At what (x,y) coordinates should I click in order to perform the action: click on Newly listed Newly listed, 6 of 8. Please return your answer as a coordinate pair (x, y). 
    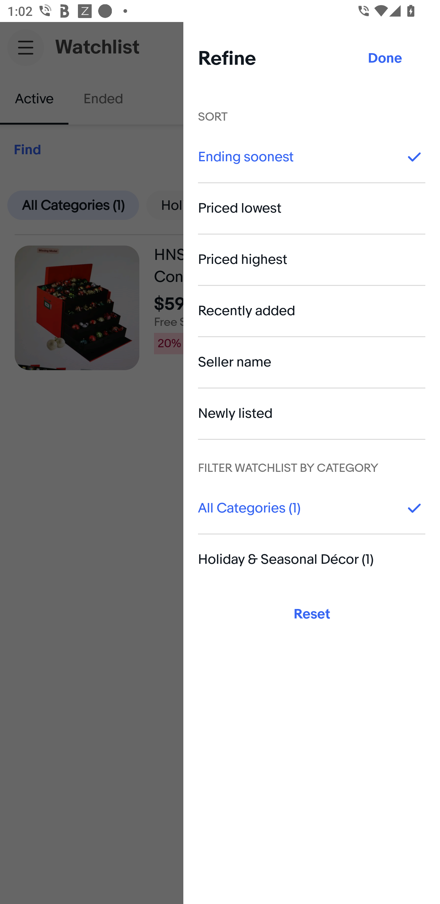
    Looking at the image, I should click on (312, 414).